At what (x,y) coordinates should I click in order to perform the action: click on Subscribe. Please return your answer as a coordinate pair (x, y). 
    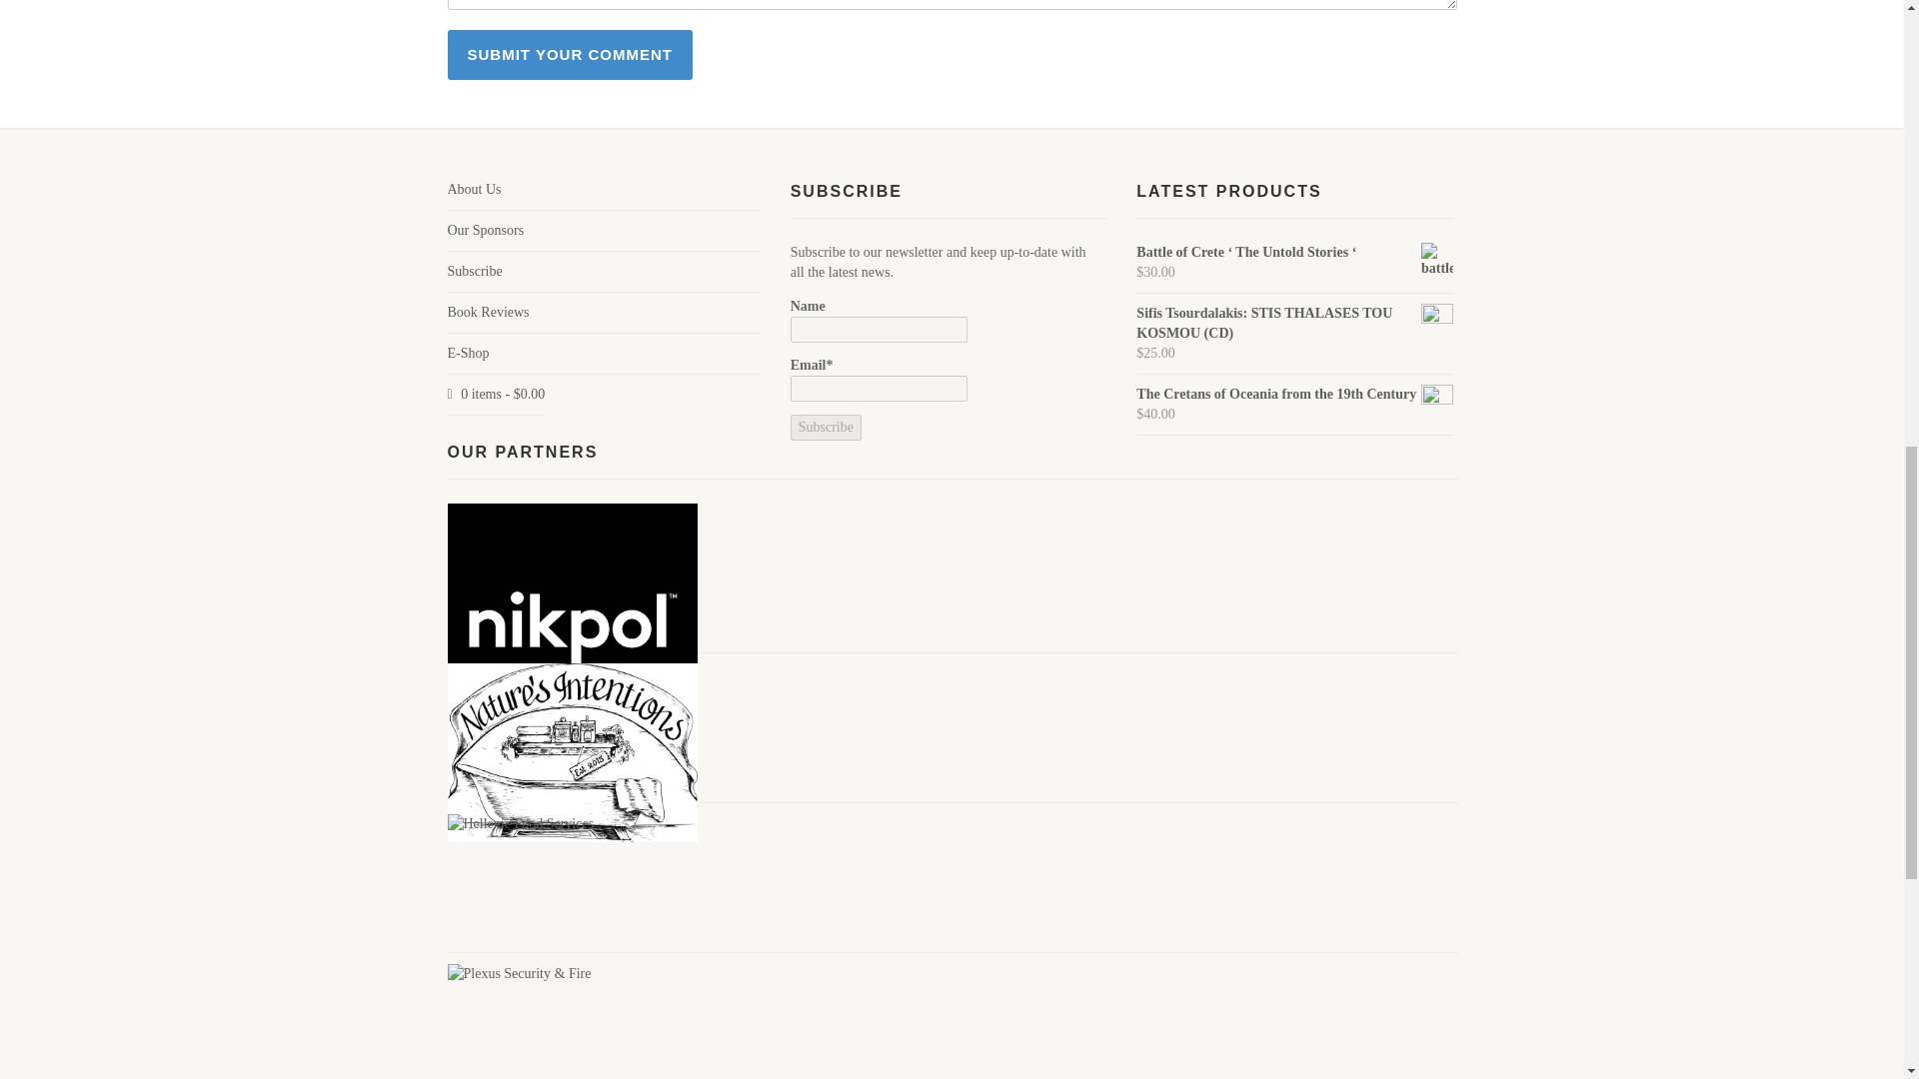
    Looking at the image, I should click on (826, 427).